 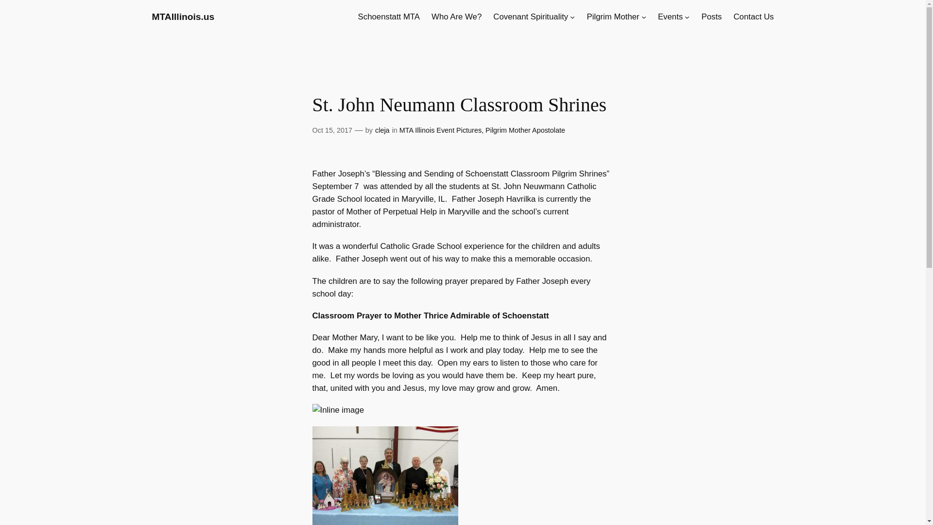 What do you see at coordinates (711, 17) in the screenshot?
I see `Posts` at bounding box center [711, 17].